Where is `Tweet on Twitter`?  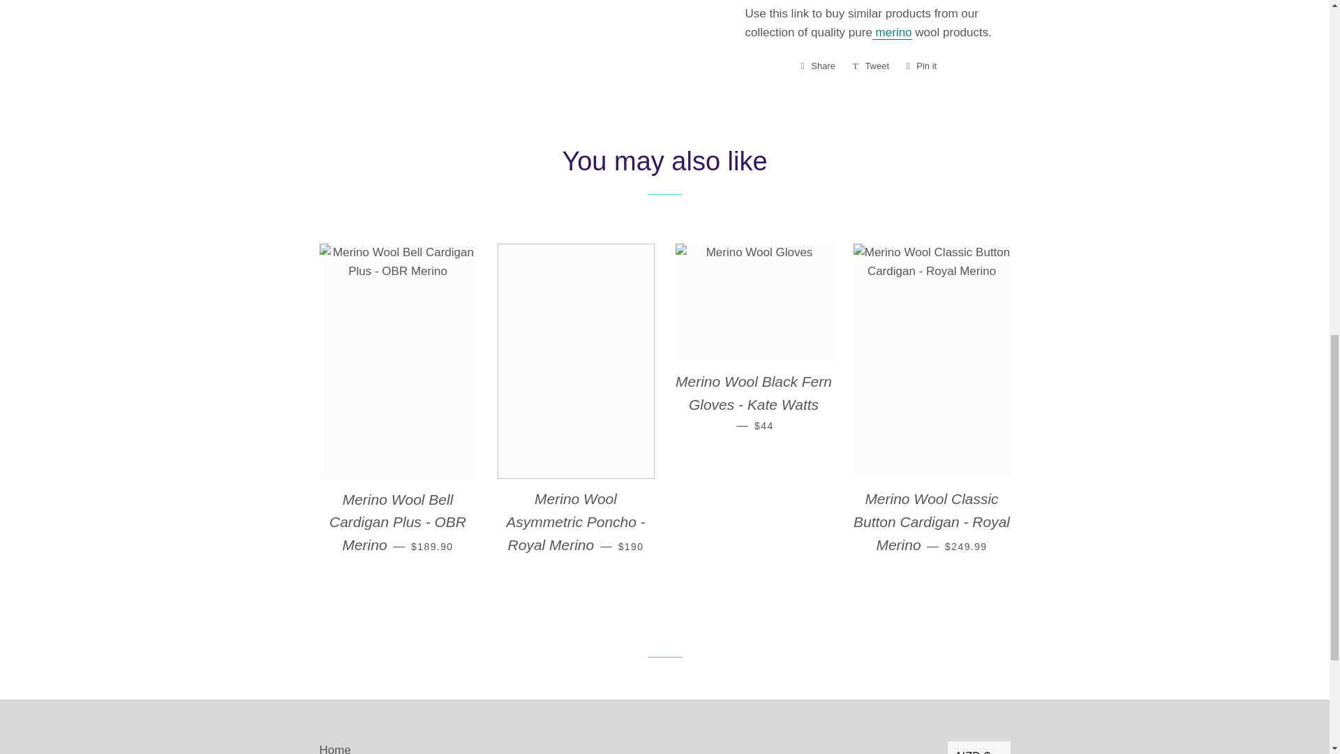 Tweet on Twitter is located at coordinates (871, 66).